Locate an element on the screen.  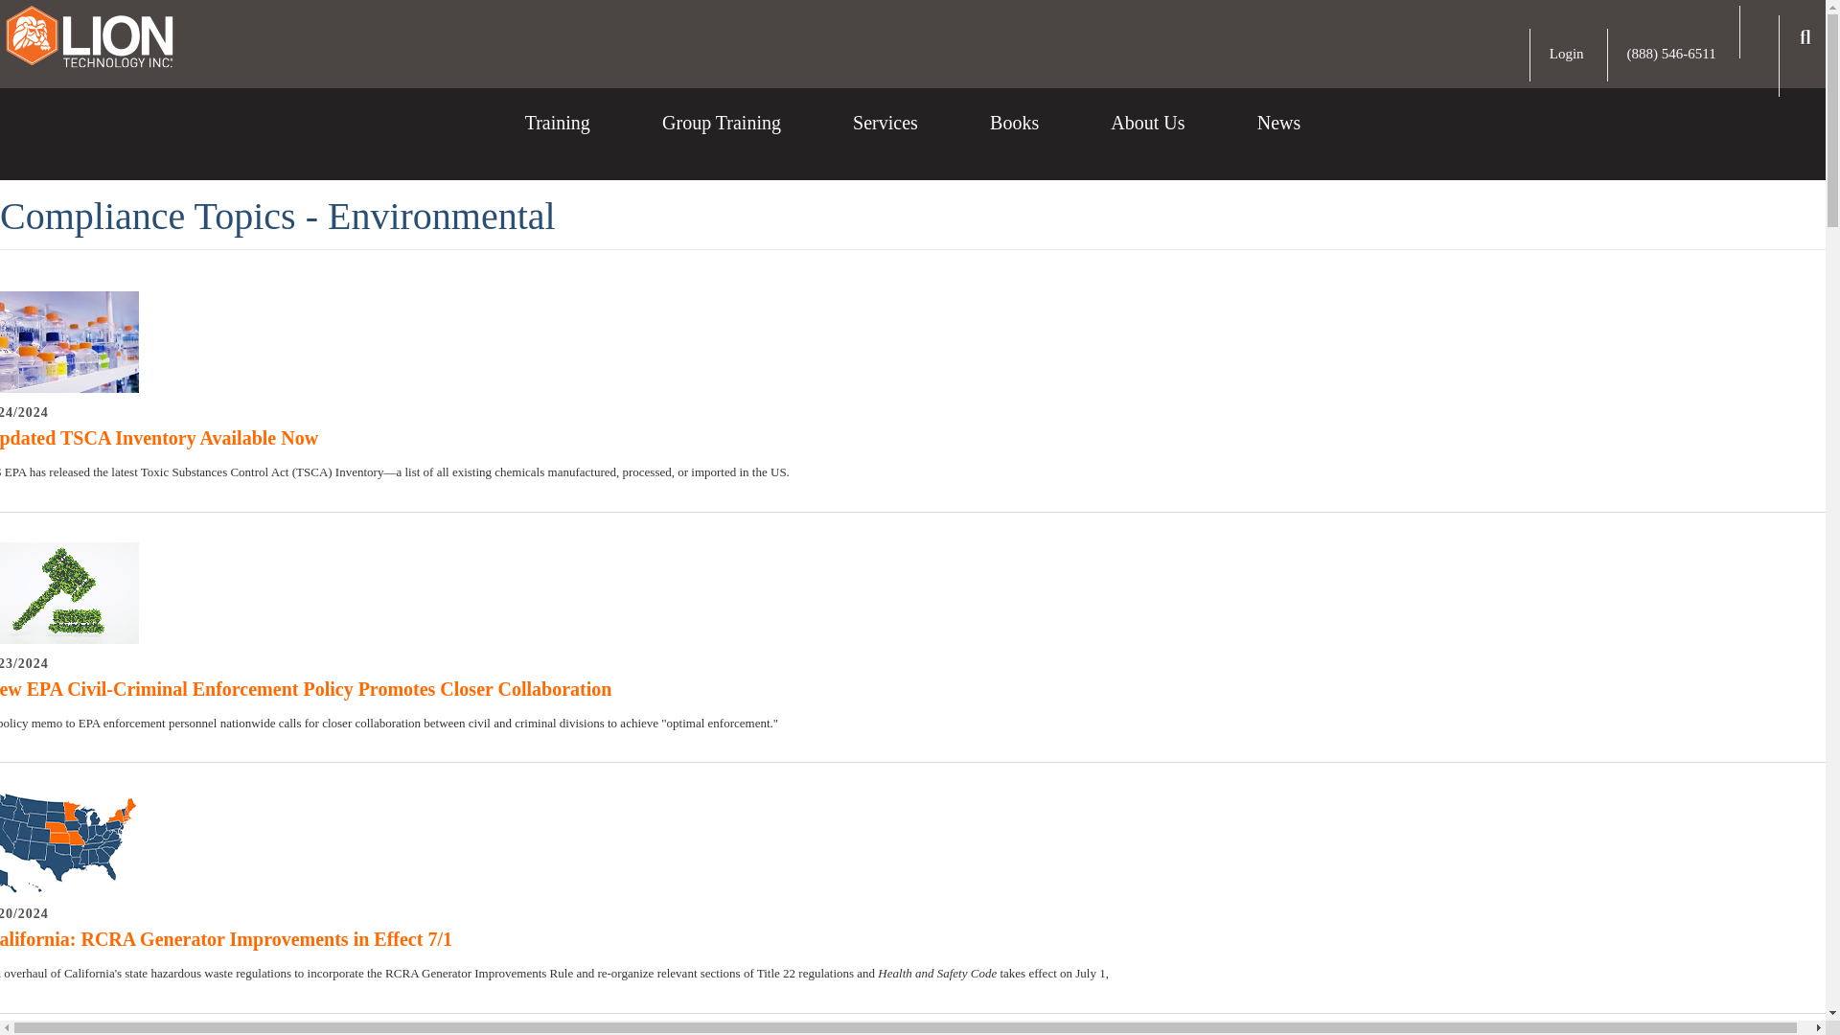
Services is located at coordinates (885, 138).